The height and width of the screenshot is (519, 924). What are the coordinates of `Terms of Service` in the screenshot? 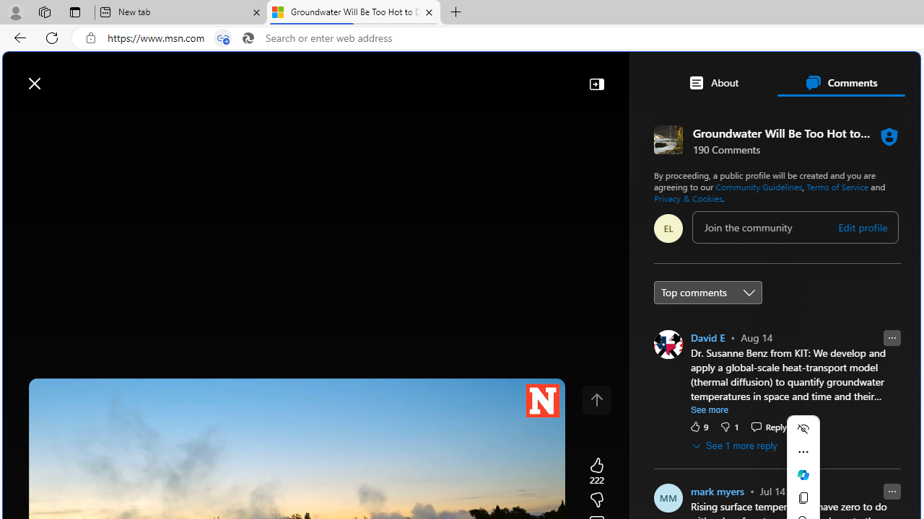 It's located at (837, 186).